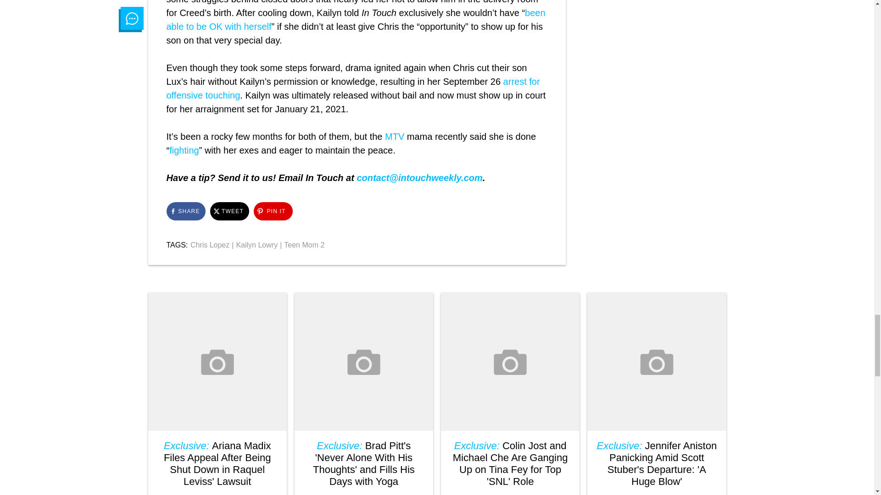 The width and height of the screenshot is (881, 495). Describe the element at coordinates (229, 211) in the screenshot. I see `Click to share on Twitter` at that location.